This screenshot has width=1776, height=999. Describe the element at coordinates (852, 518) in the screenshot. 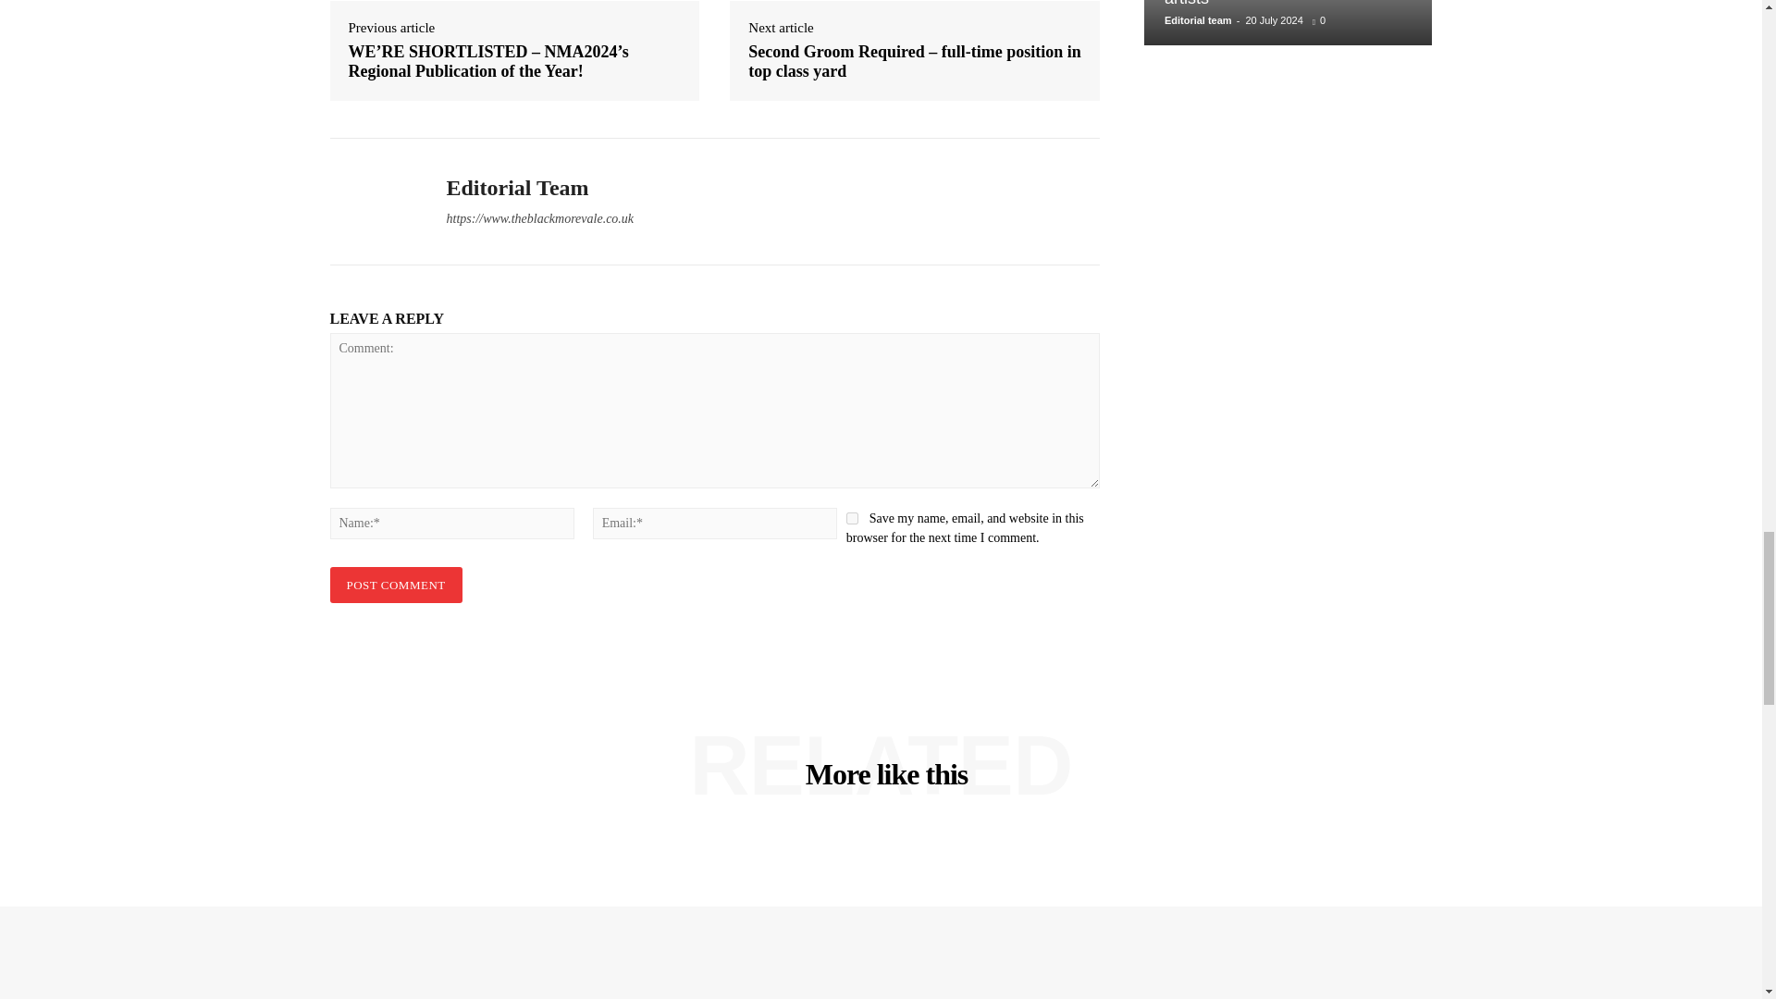

I see `yes` at that location.